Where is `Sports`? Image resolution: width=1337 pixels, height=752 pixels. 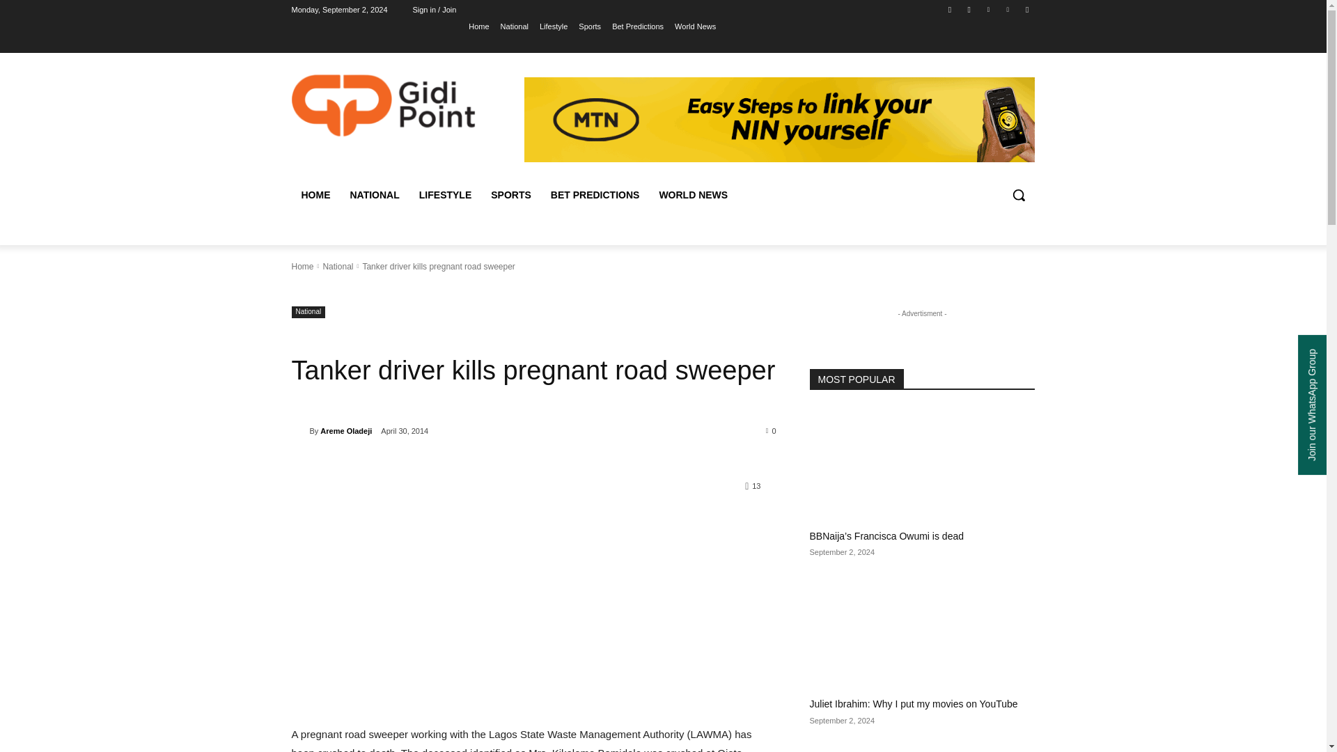
Sports is located at coordinates (589, 26).